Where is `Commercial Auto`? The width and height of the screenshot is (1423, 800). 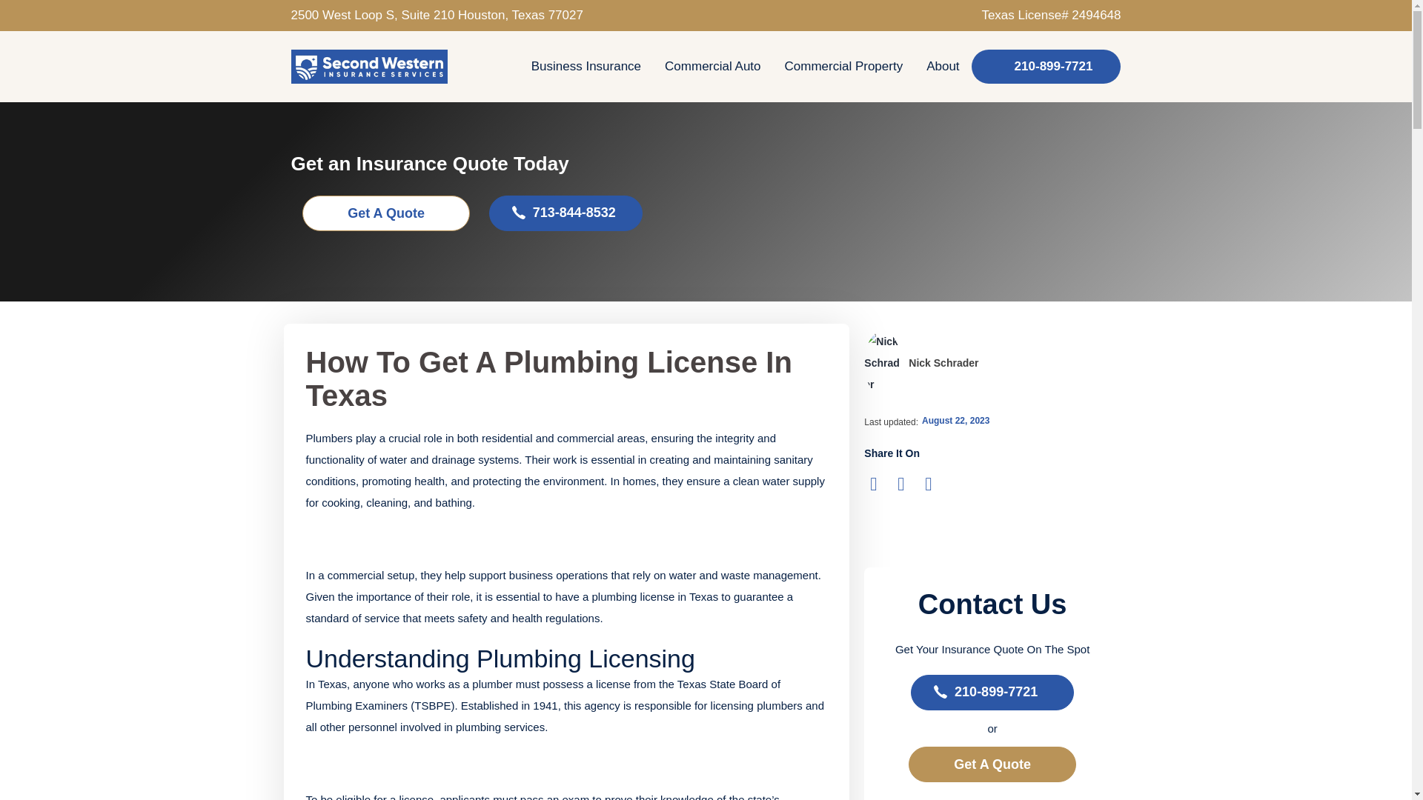
Commercial Auto is located at coordinates (713, 67).